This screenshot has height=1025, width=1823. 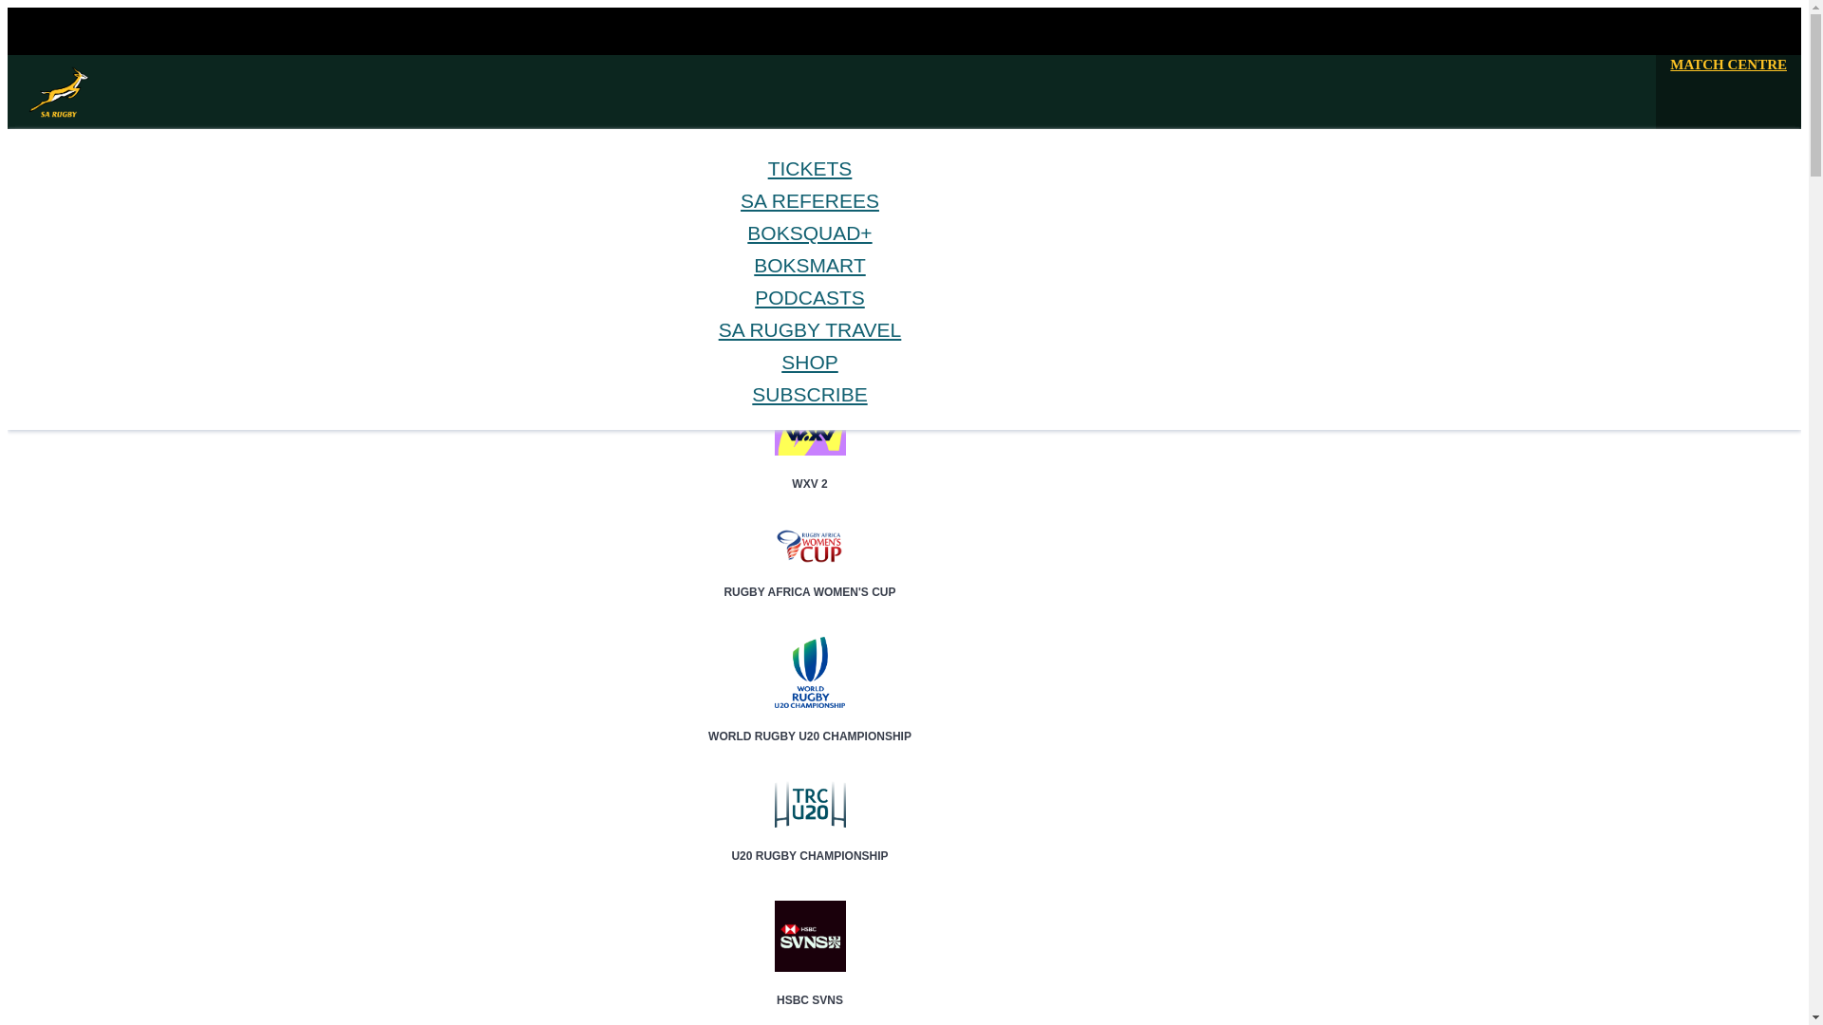 I want to click on CASTLE LAGER RUGBY CHAMPS, so click(x=810, y=355).